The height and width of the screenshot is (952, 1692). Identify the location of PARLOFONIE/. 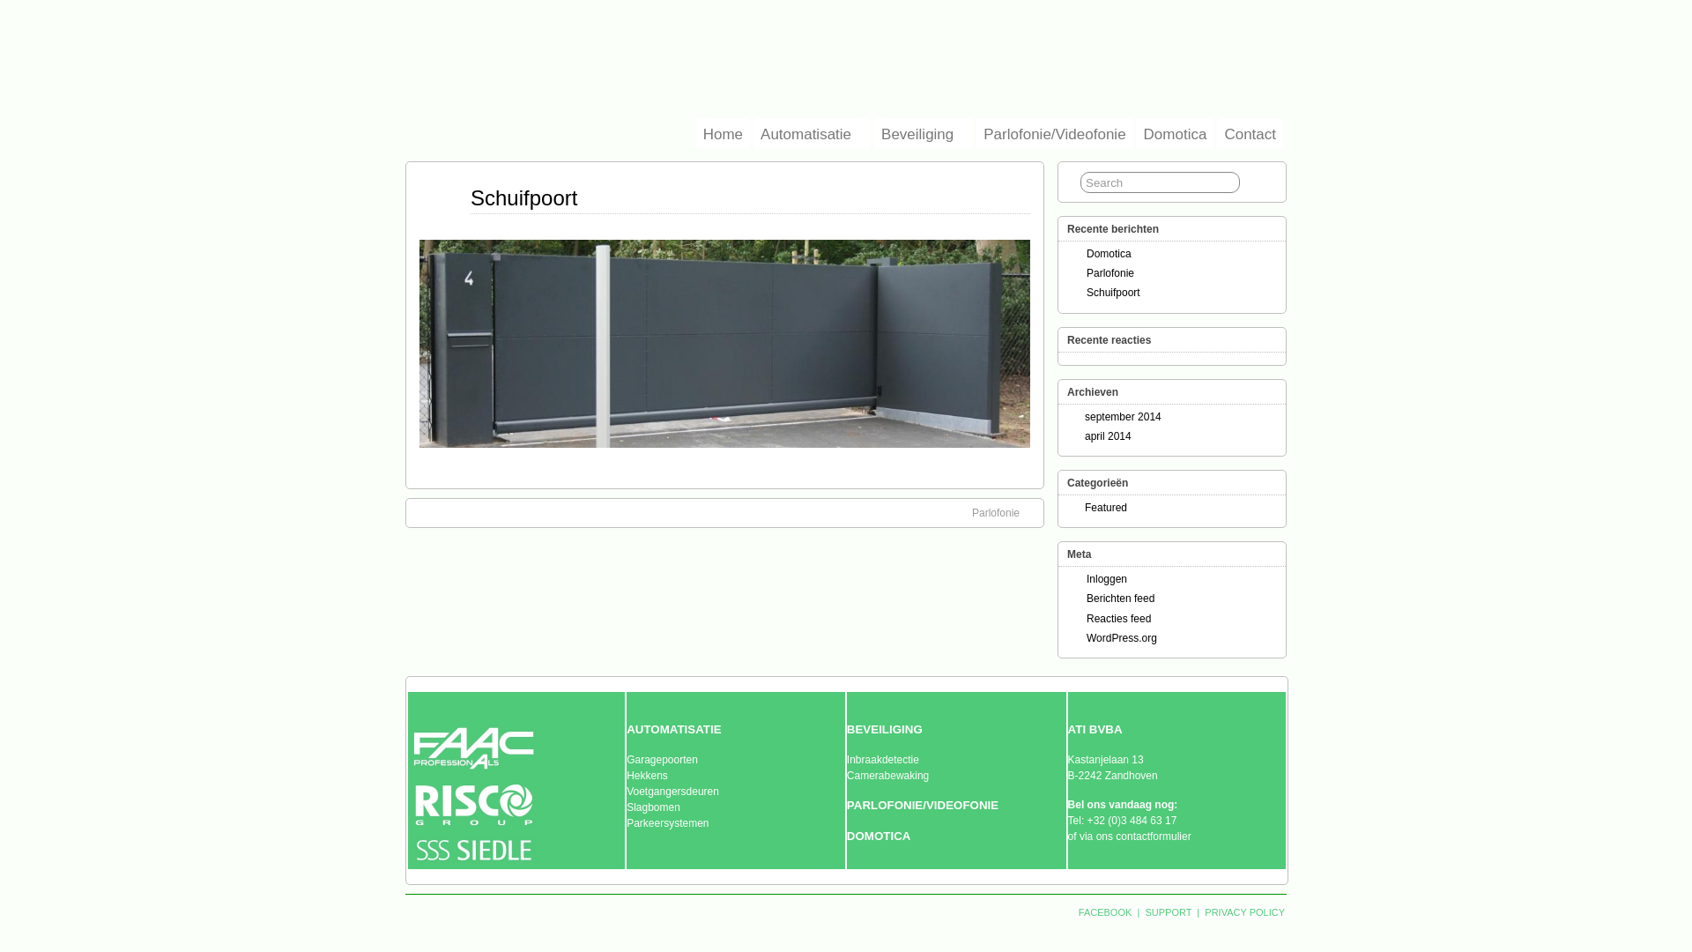
(887, 806).